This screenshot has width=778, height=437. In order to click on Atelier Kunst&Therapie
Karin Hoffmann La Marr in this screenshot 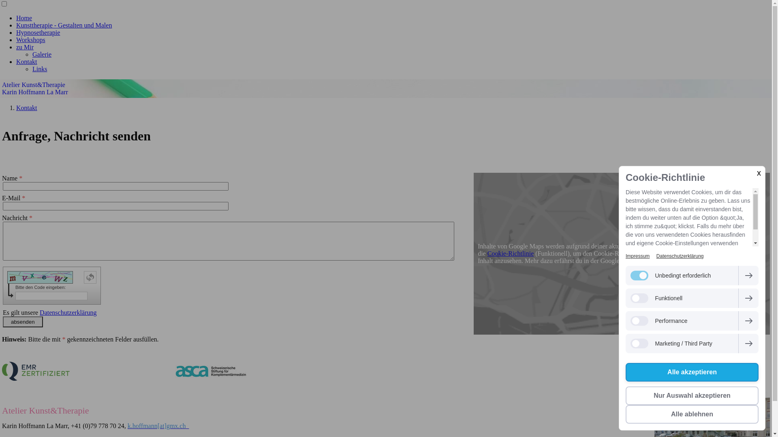, I will do `click(386, 89)`.